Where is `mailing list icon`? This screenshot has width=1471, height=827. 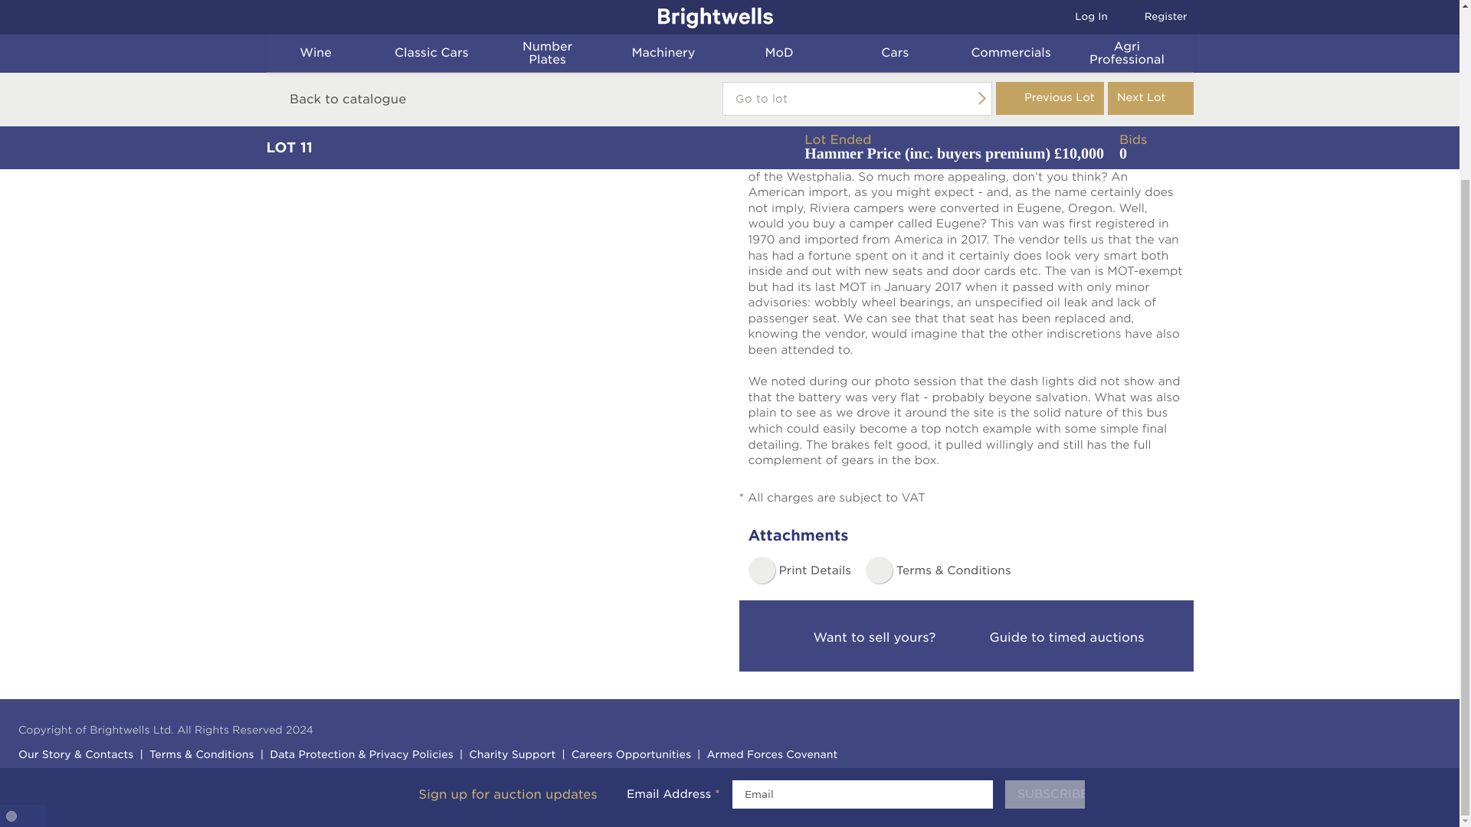 mailing list icon is located at coordinates (394, 576).